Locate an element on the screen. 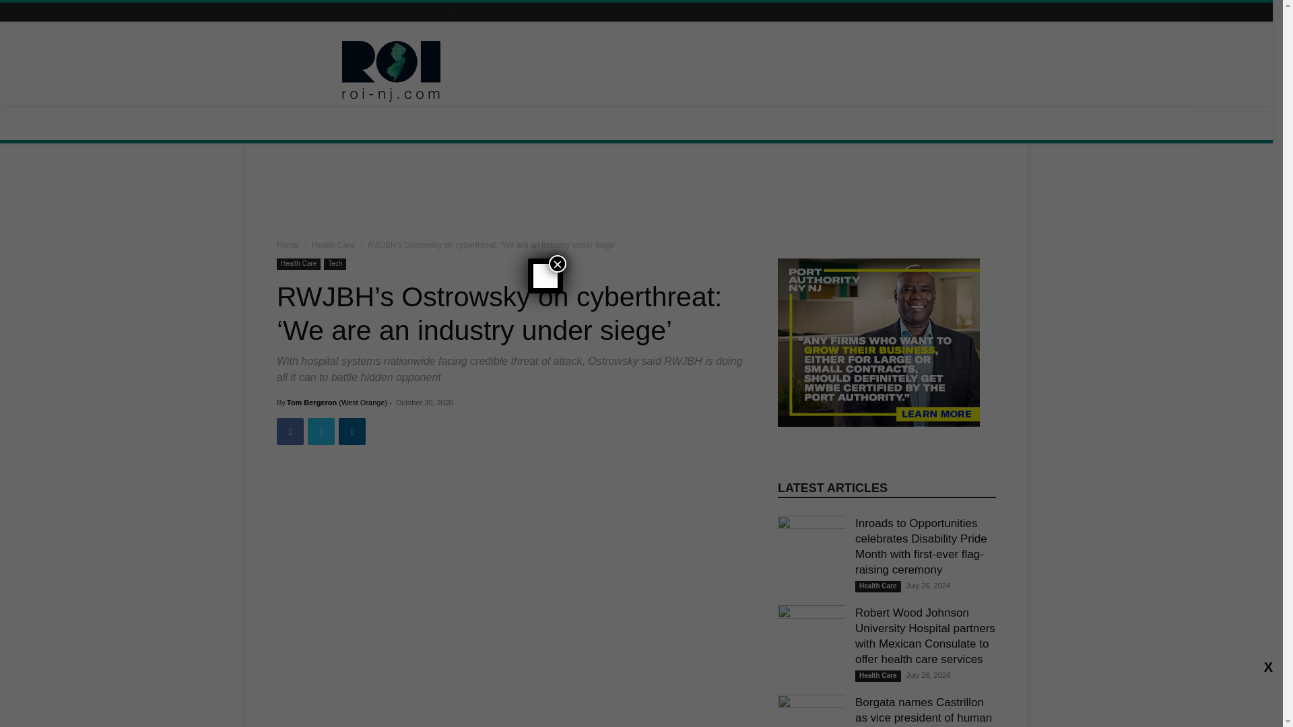 The image size is (1293, 727). Facebook is located at coordinates (290, 431).